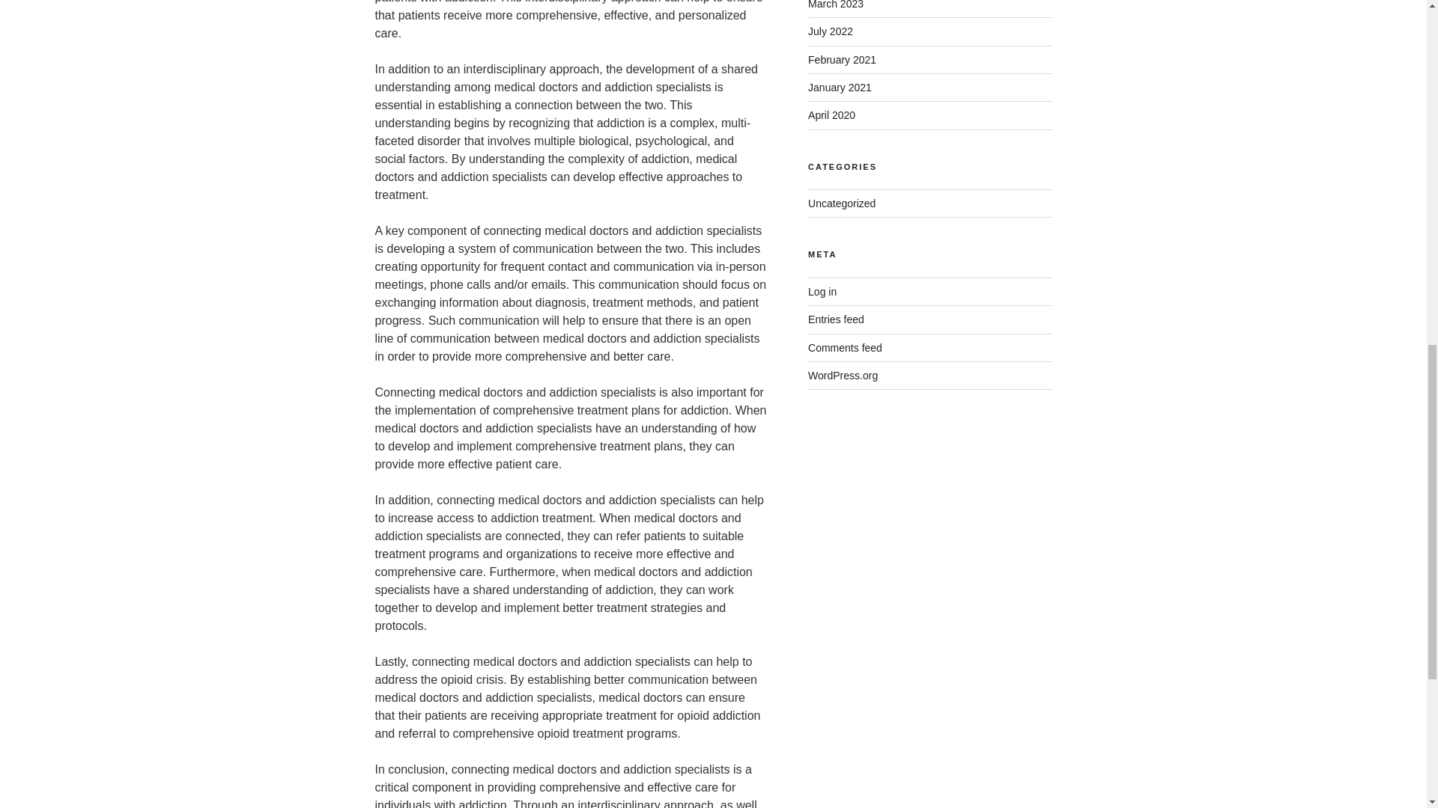  What do you see at coordinates (840, 88) in the screenshot?
I see `January 2021` at bounding box center [840, 88].